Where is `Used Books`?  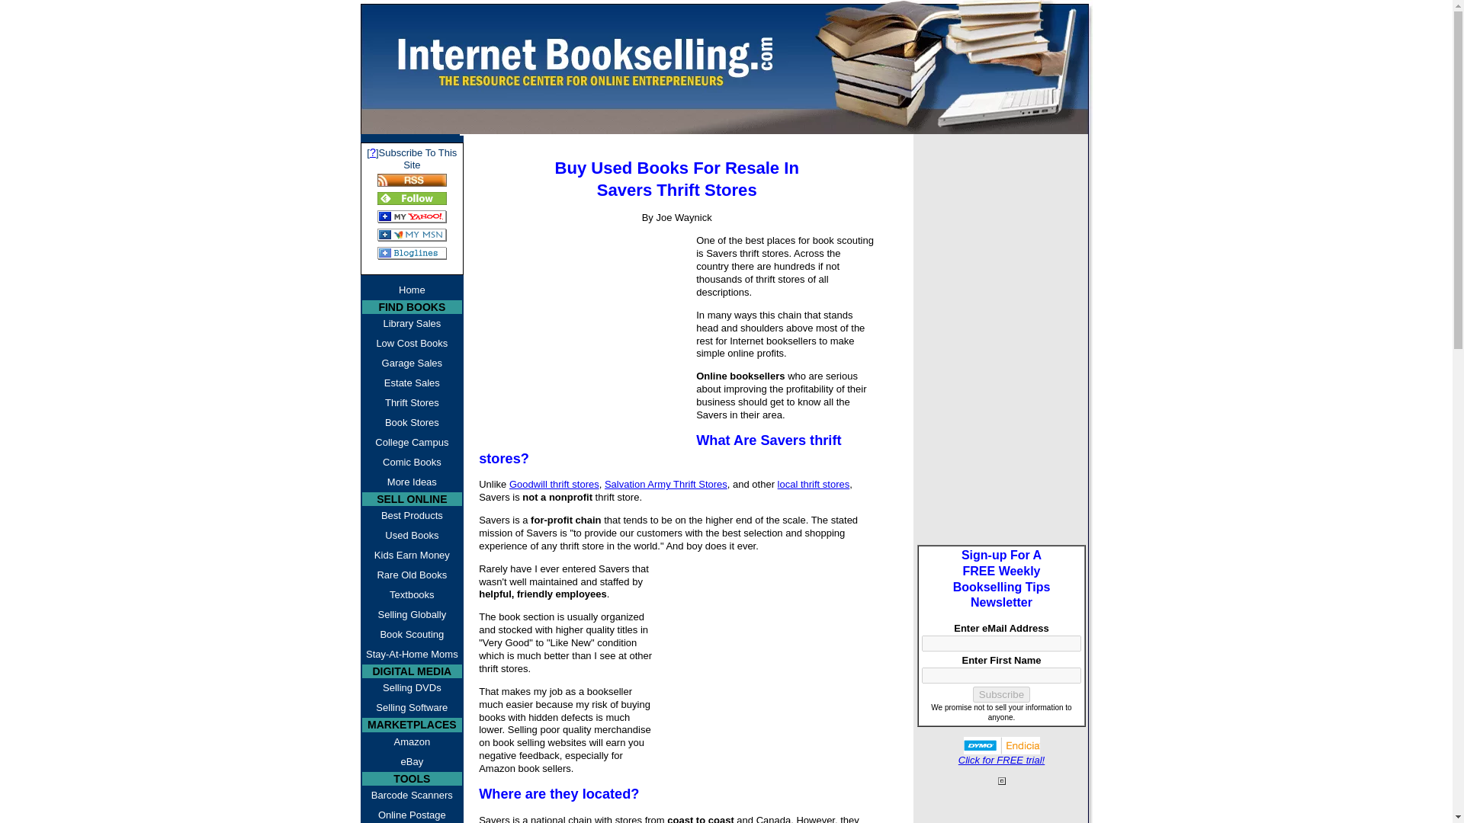
Used Books is located at coordinates (412, 536).